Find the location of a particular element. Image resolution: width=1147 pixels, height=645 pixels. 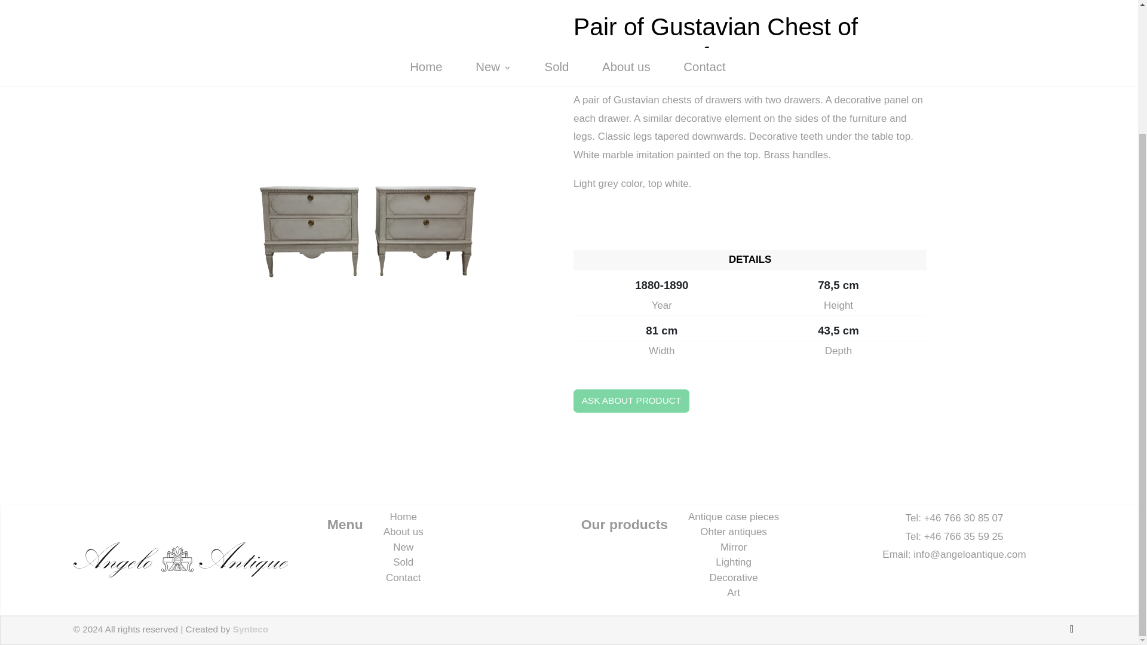

Home is located at coordinates (403, 517).